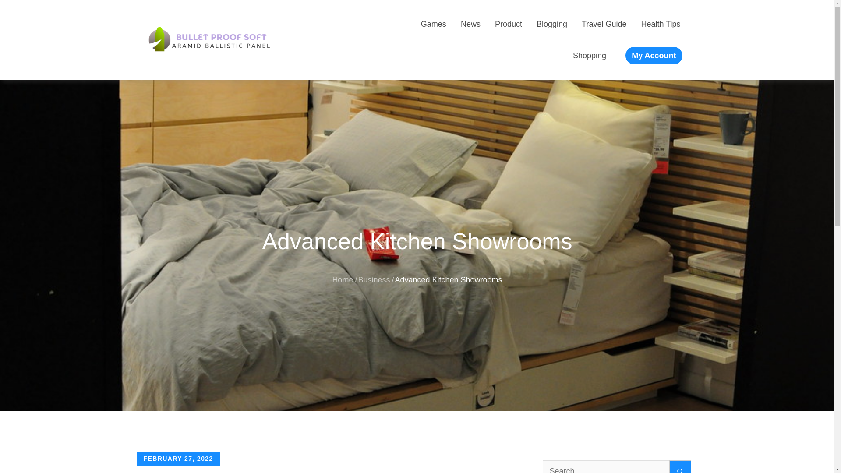 The image size is (841, 473). What do you see at coordinates (680, 466) in the screenshot?
I see `Search` at bounding box center [680, 466].